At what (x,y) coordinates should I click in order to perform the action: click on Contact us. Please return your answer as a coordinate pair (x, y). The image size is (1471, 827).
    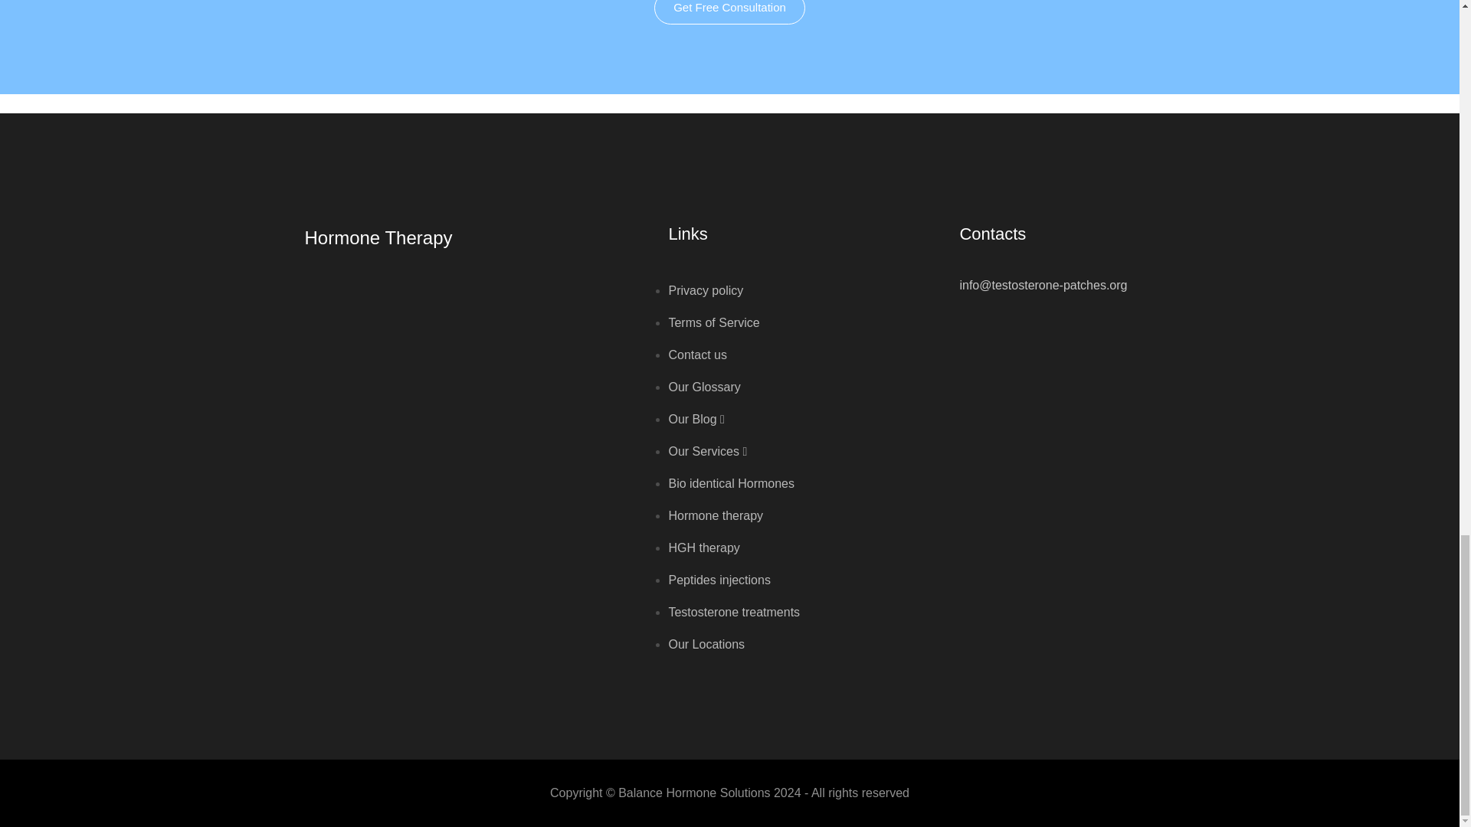
    Looking at the image, I should click on (697, 354).